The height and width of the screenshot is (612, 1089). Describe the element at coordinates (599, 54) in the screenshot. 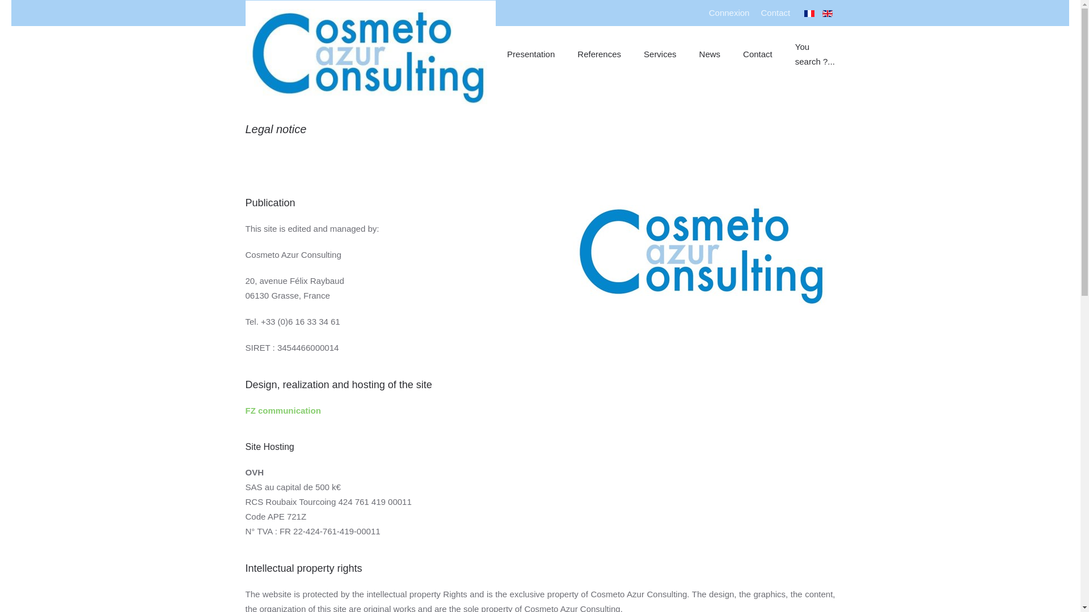

I see `References` at that location.